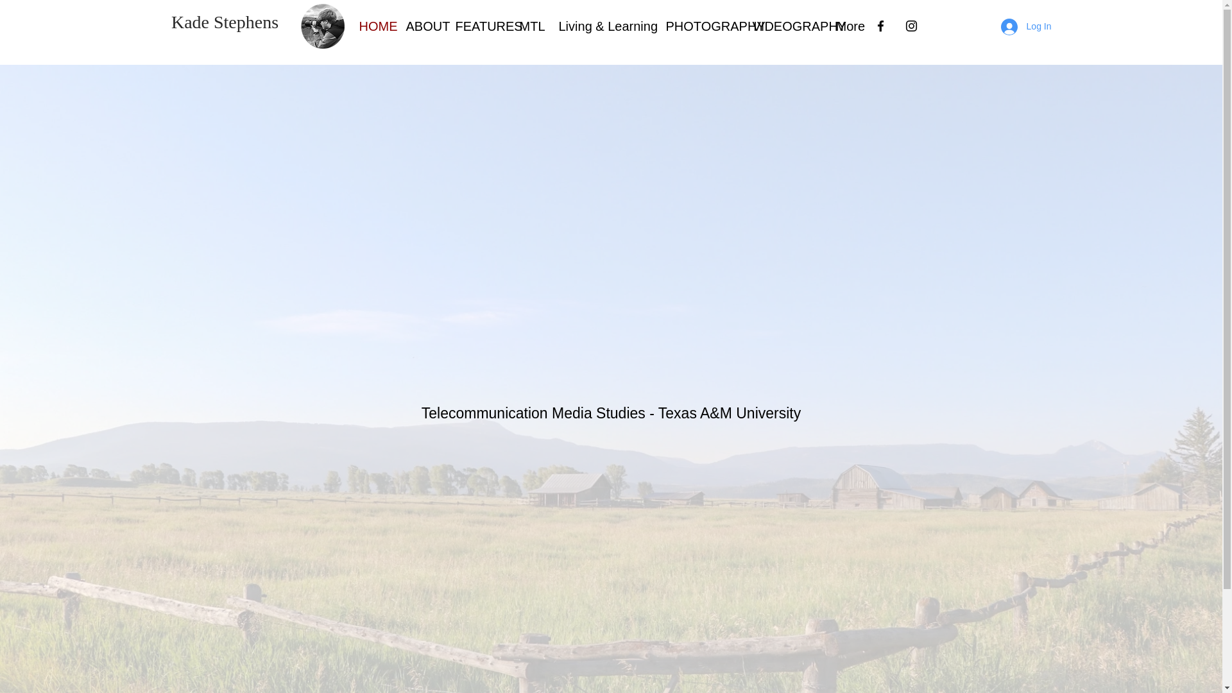 This screenshot has width=1232, height=693. Describe the element at coordinates (372, 26) in the screenshot. I see `HOME` at that location.